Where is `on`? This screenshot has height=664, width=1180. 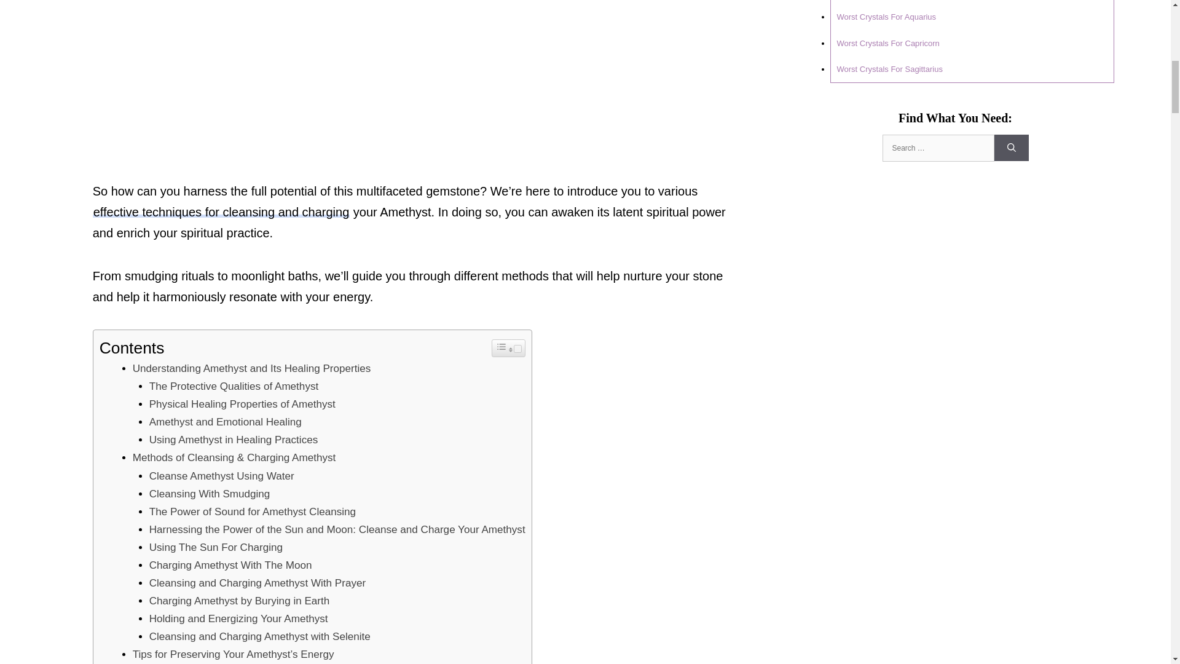
on is located at coordinates (517, 348).